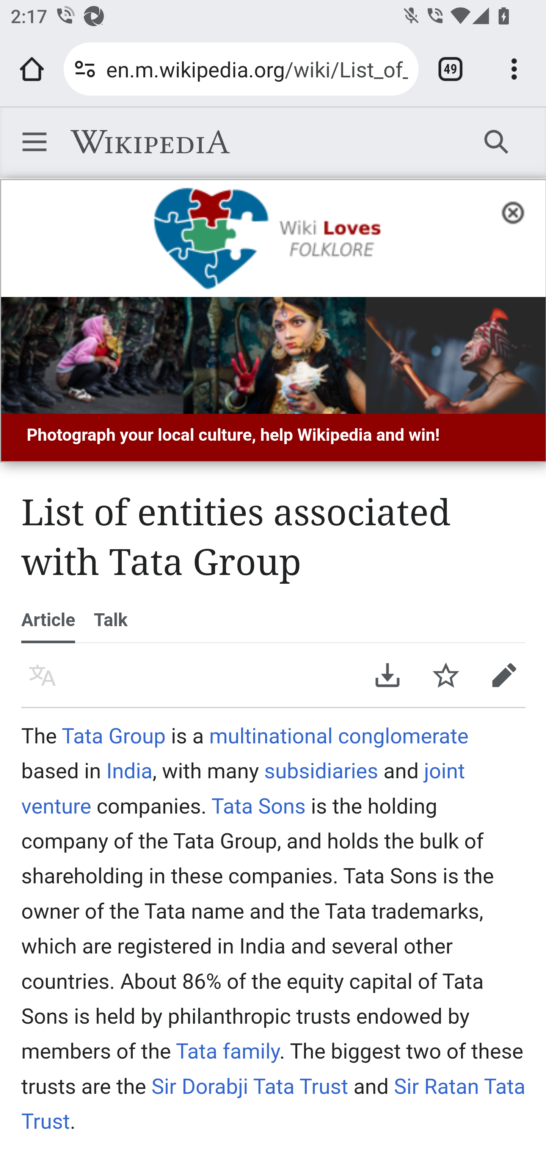 The width and height of the screenshot is (546, 1153). What do you see at coordinates (150, 142) in the screenshot?
I see `Wikipedia` at bounding box center [150, 142].